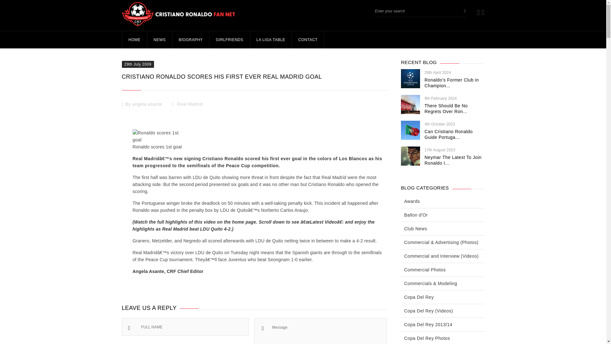 This screenshot has height=344, width=611. I want to click on CONTACT, so click(308, 40).